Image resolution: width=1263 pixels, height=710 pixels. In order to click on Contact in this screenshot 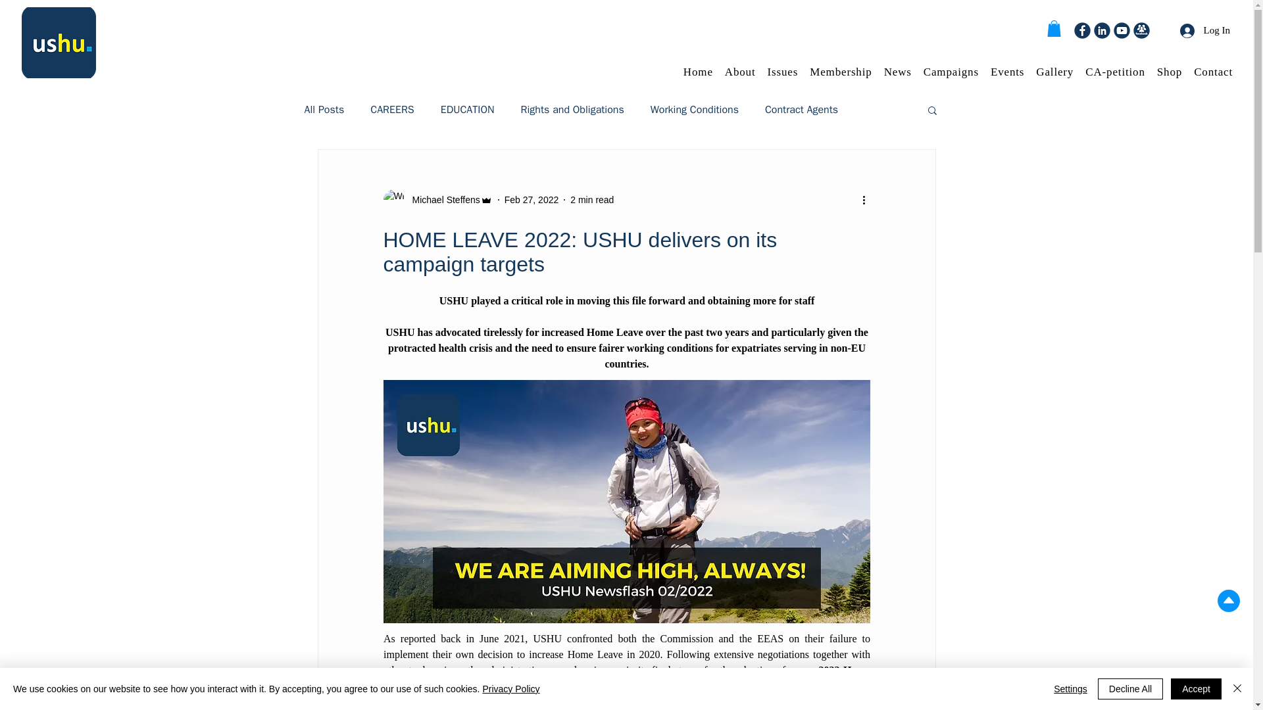, I will do `click(1213, 72)`.